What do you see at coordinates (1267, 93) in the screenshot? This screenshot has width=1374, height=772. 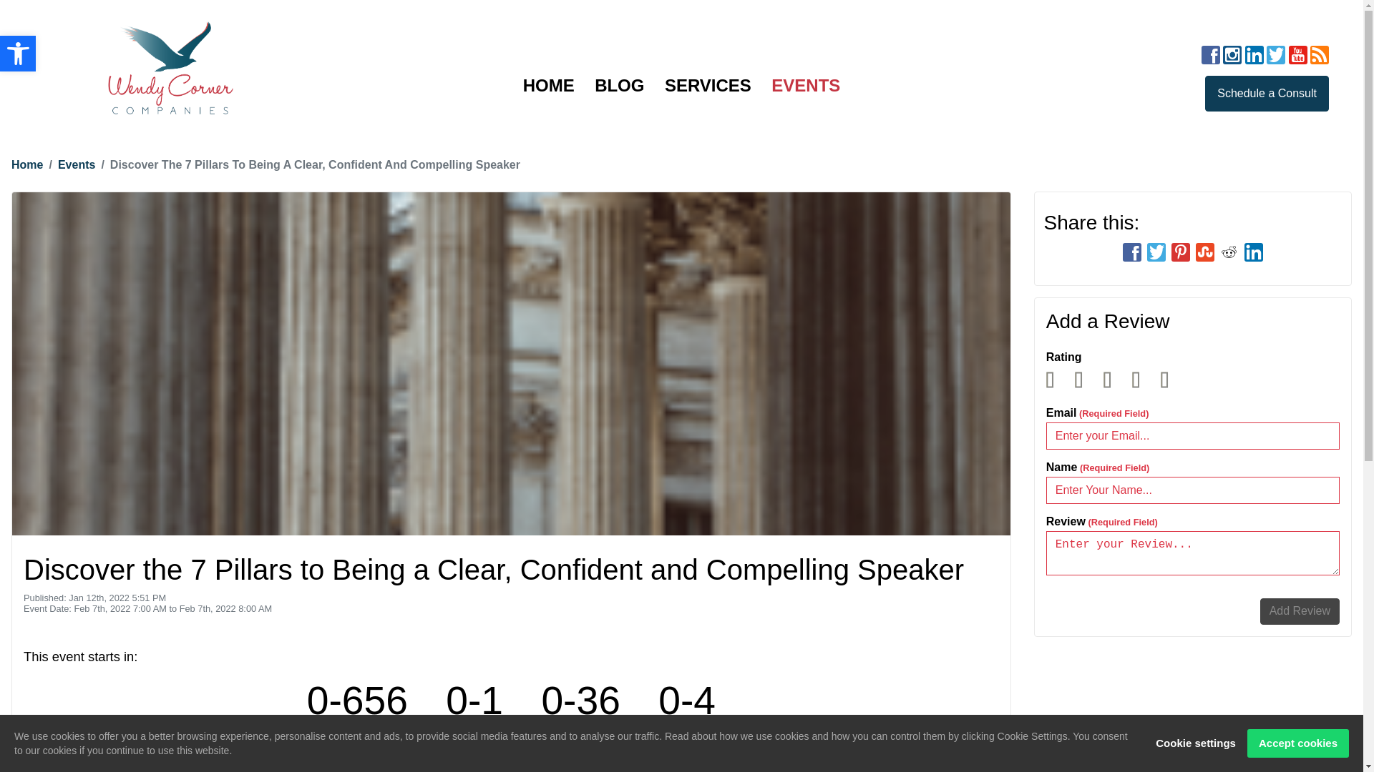 I see `Schedule a Consult` at bounding box center [1267, 93].